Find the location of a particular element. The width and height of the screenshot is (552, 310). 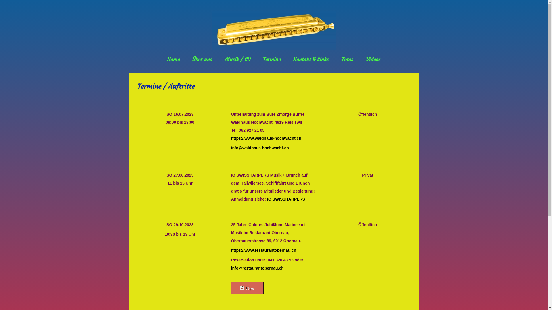

Musik / CD is located at coordinates (237, 59).